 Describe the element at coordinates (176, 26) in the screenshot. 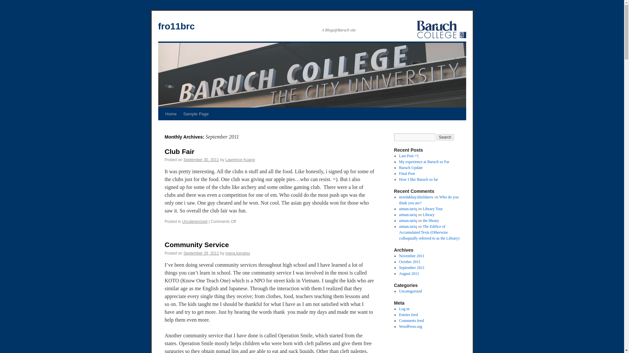

I see `fro11brc` at that location.